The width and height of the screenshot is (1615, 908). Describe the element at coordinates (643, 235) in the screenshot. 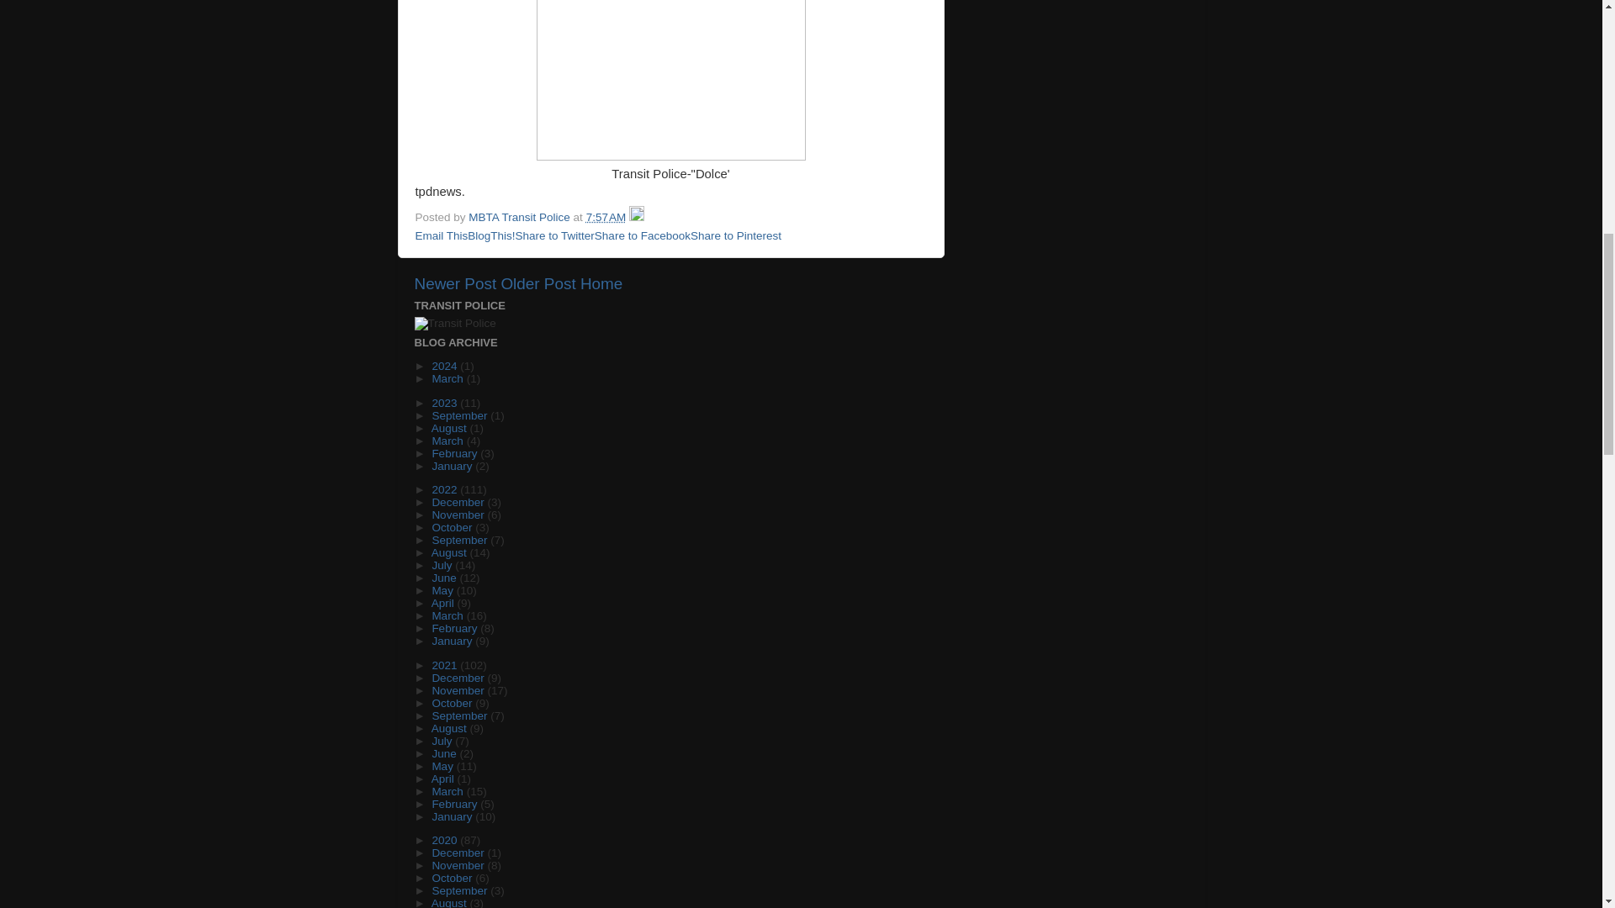

I see `Share to Facebook` at that location.